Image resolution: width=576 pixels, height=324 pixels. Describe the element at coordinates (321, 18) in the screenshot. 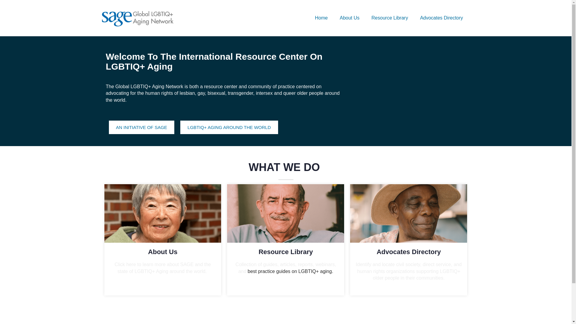

I see `Home` at that location.